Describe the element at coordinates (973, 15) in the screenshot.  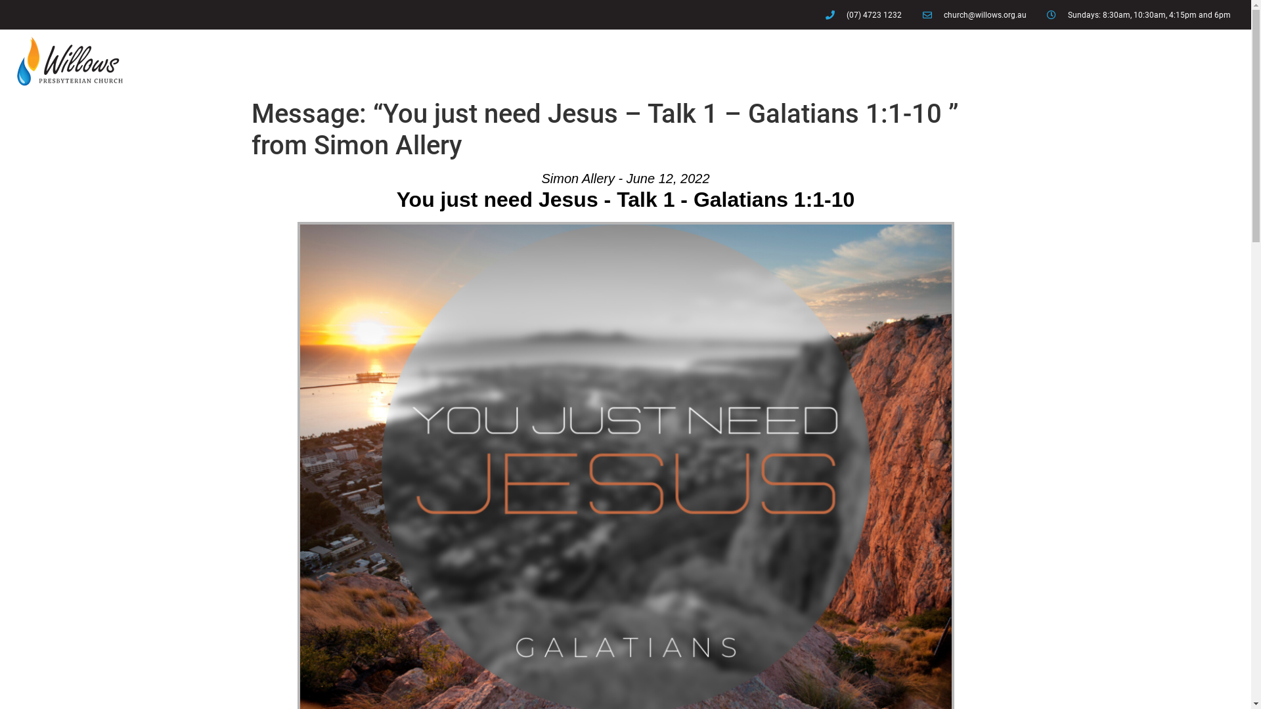
I see `church@willows.org.au` at that location.